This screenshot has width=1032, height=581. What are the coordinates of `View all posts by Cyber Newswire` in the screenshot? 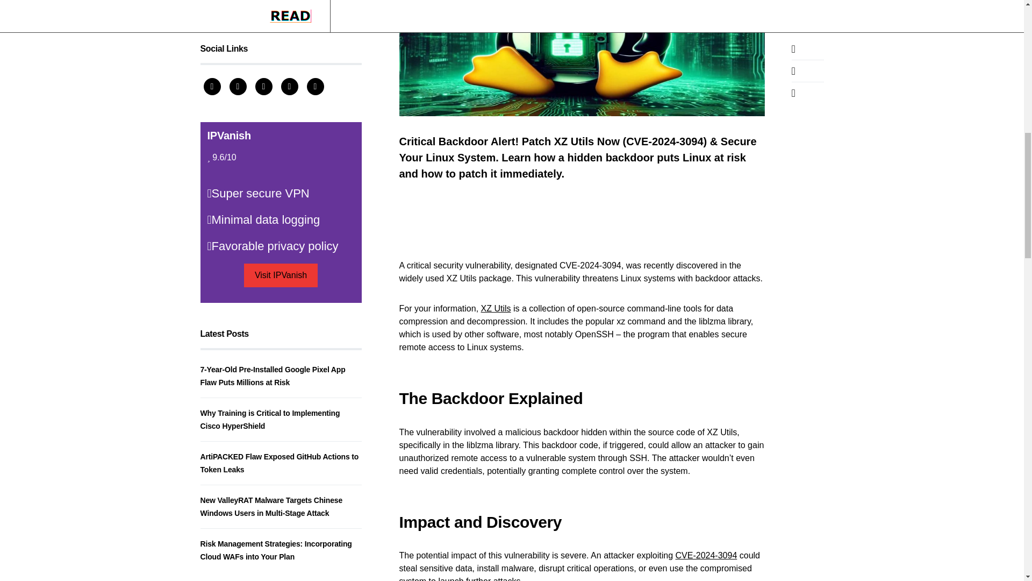 It's located at (230, 109).